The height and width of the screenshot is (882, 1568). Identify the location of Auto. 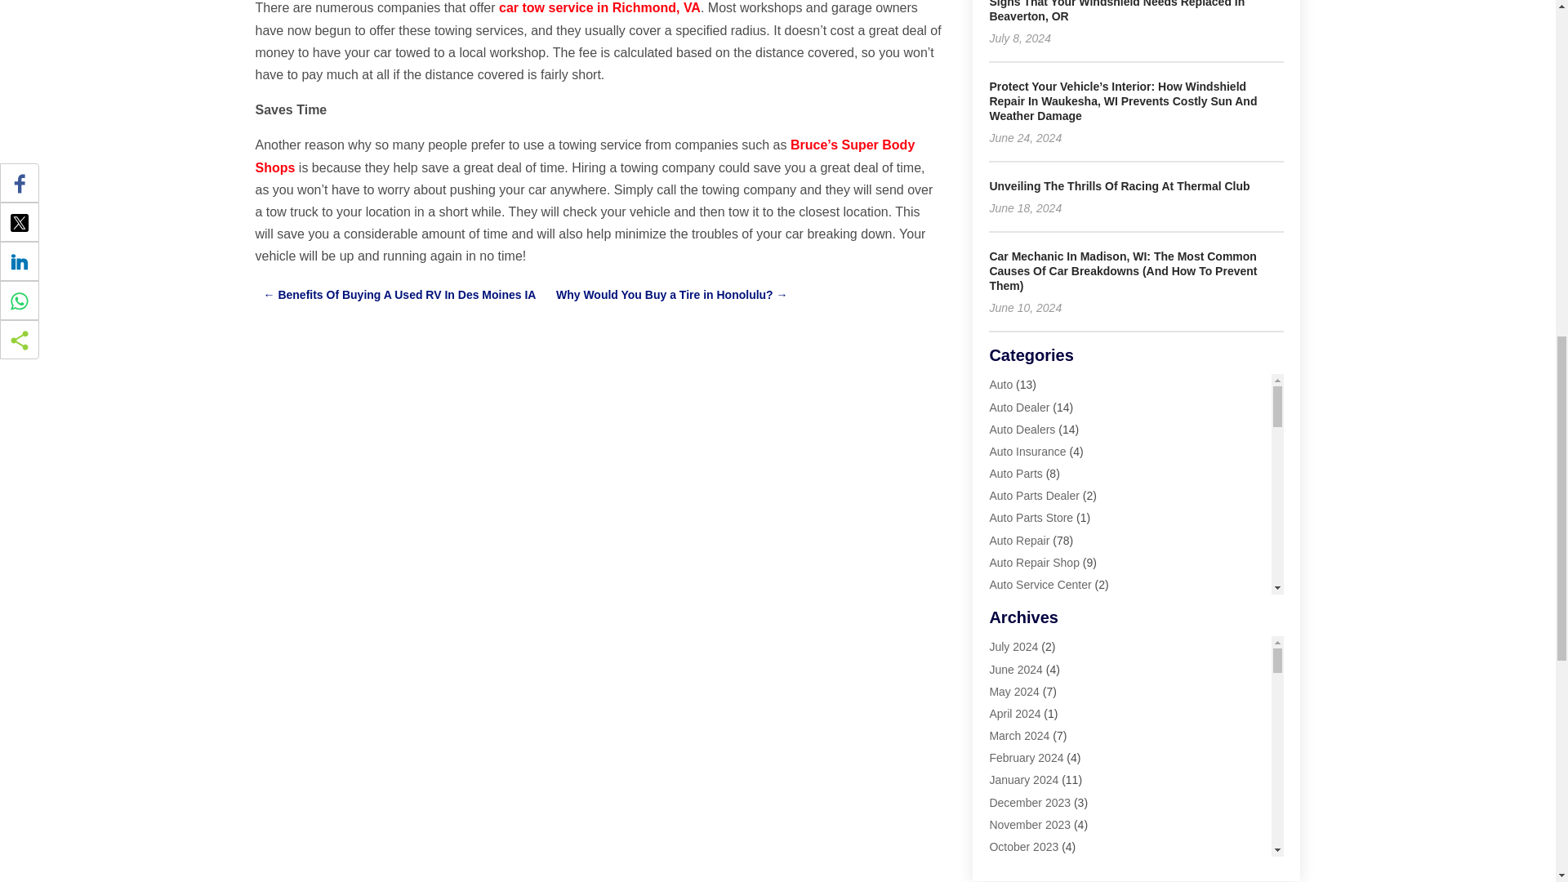
(1001, 385).